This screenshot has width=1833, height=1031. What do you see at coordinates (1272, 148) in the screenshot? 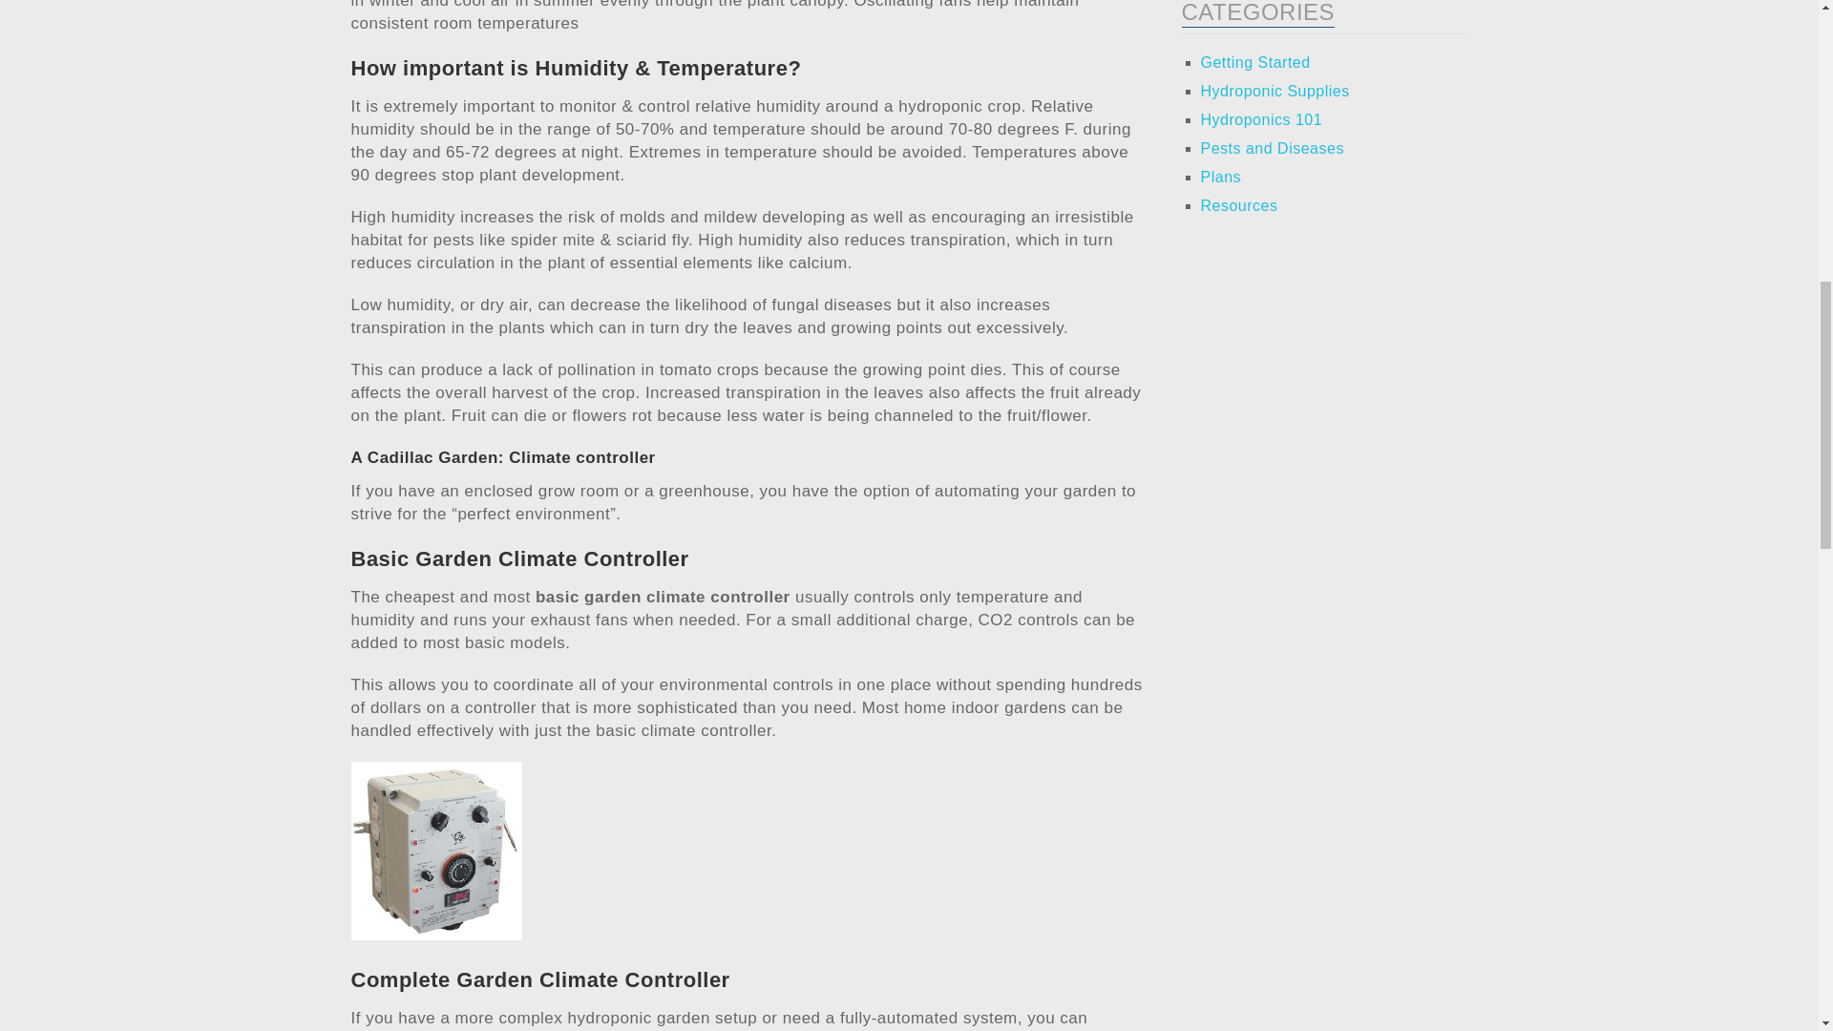
I see `Pests and Diseases` at bounding box center [1272, 148].